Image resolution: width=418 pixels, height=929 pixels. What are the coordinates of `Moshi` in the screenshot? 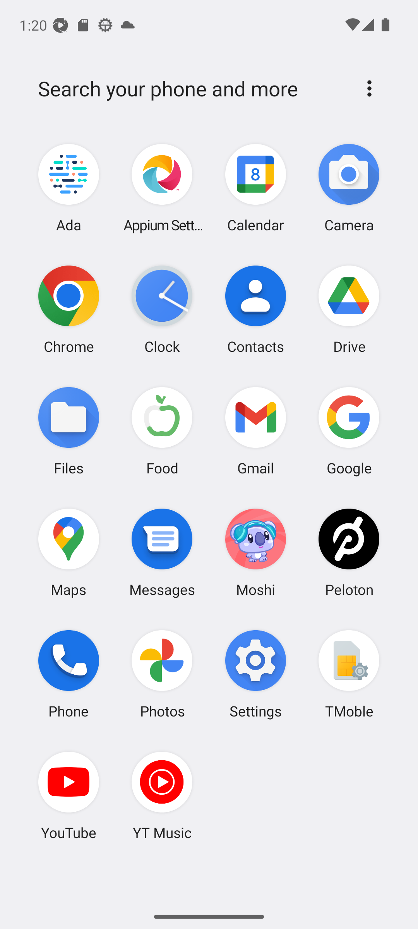 It's located at (255, 552).